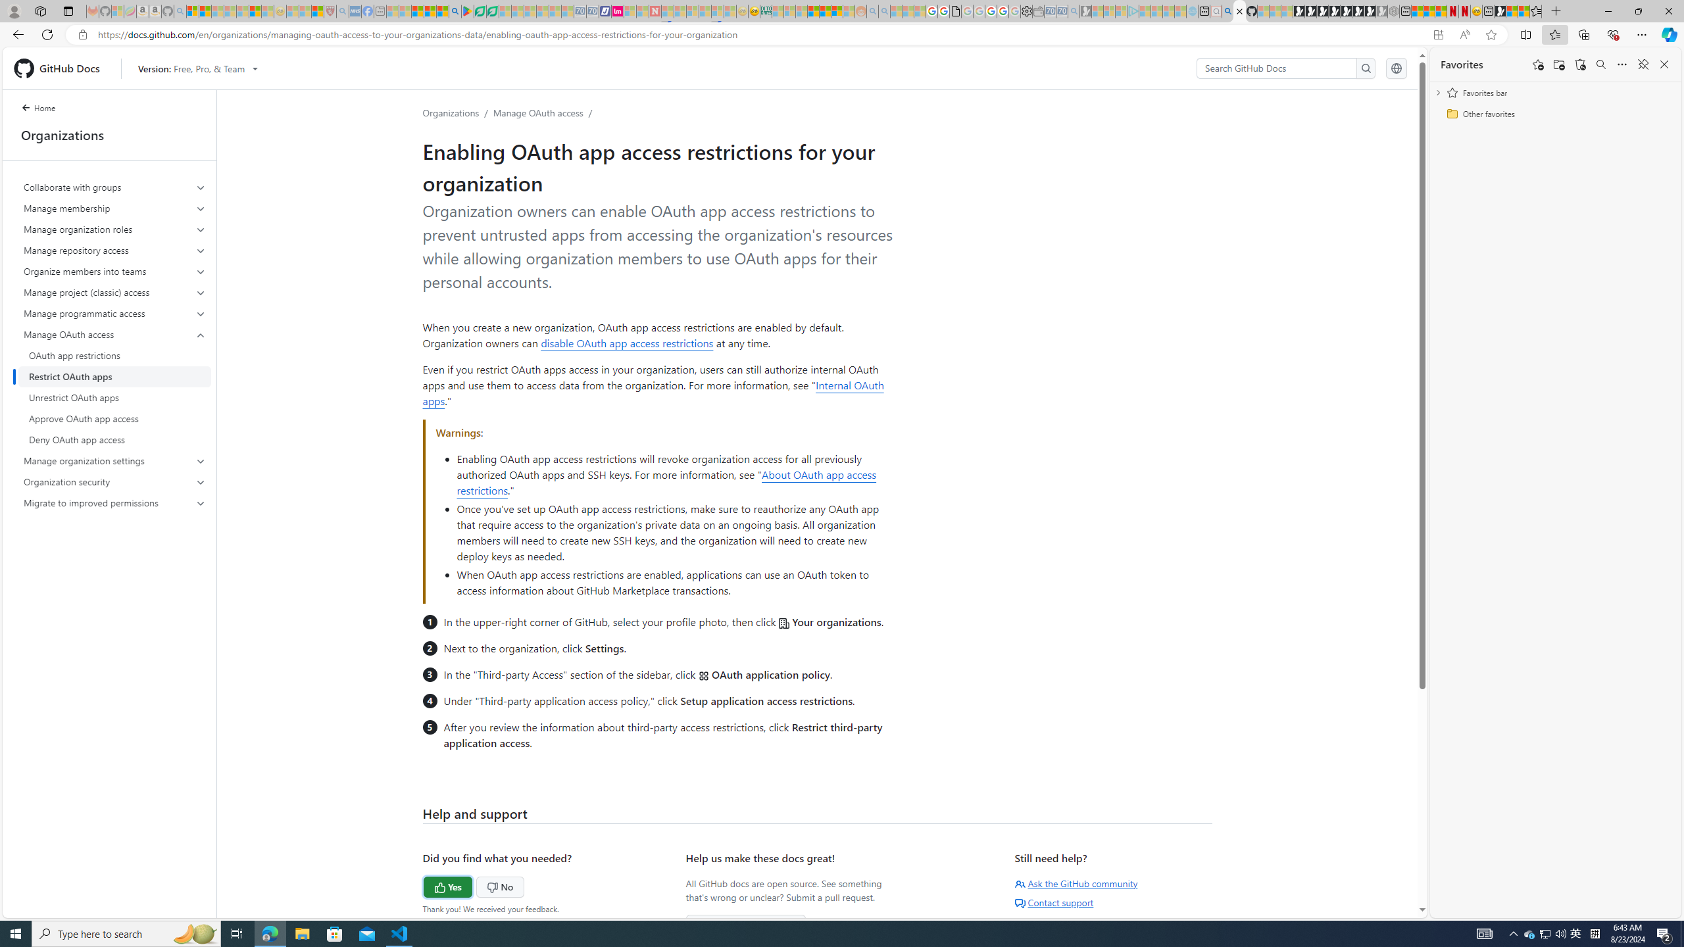  What do you see at coordinates (115, 250) in the screenshot?
I see `Manage repository access` at bounding box center [115, 250].